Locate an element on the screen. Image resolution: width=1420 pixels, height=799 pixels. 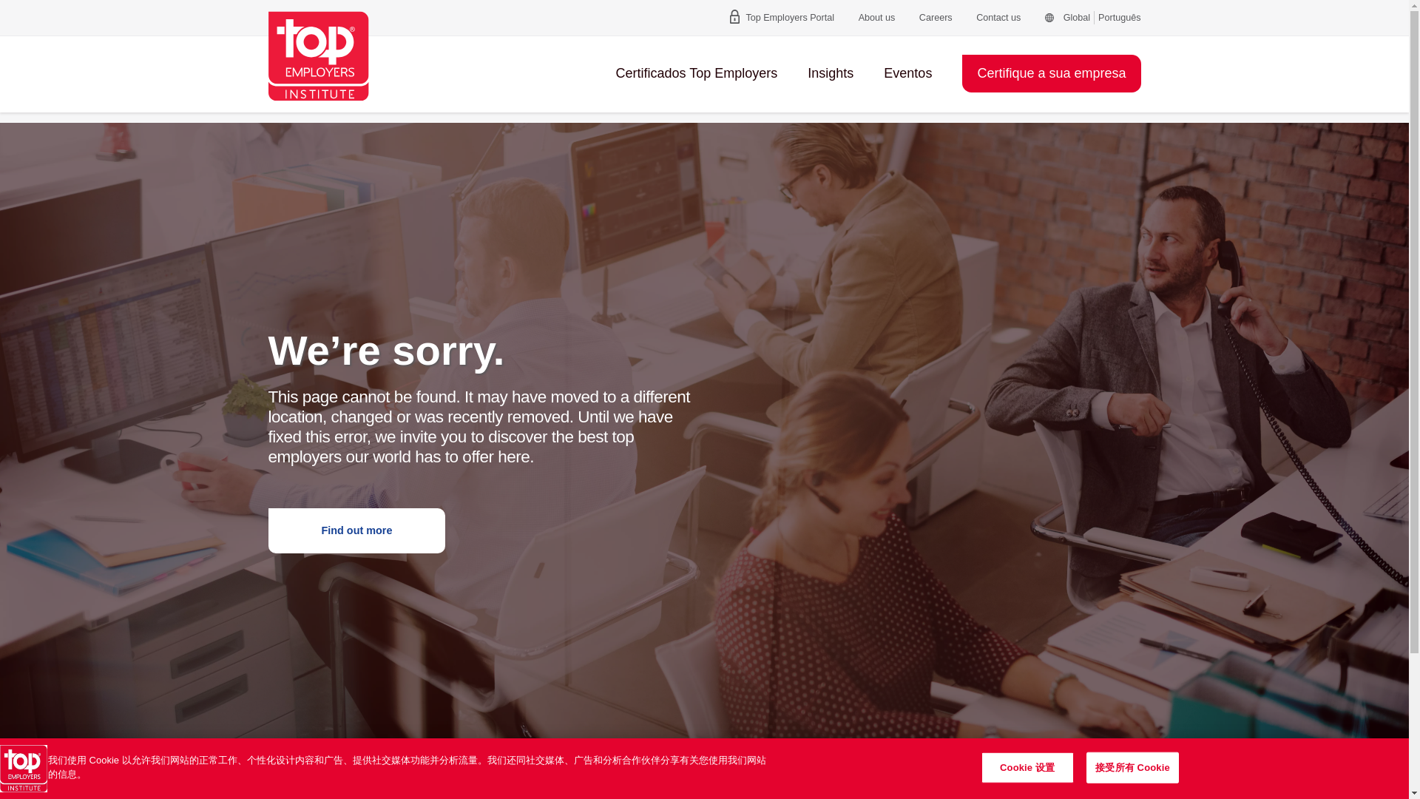
Certifique a sua empresa is located at coordinates (1051, 74).